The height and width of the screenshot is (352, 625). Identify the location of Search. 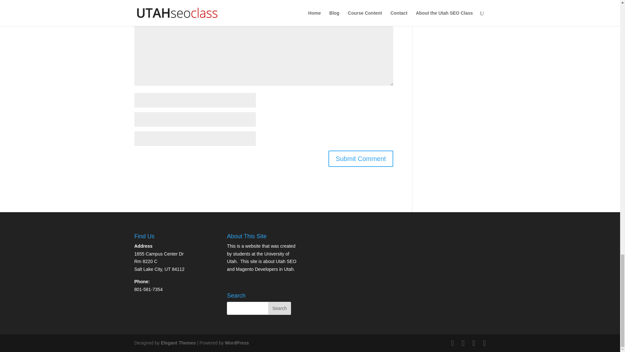
(279, 308).